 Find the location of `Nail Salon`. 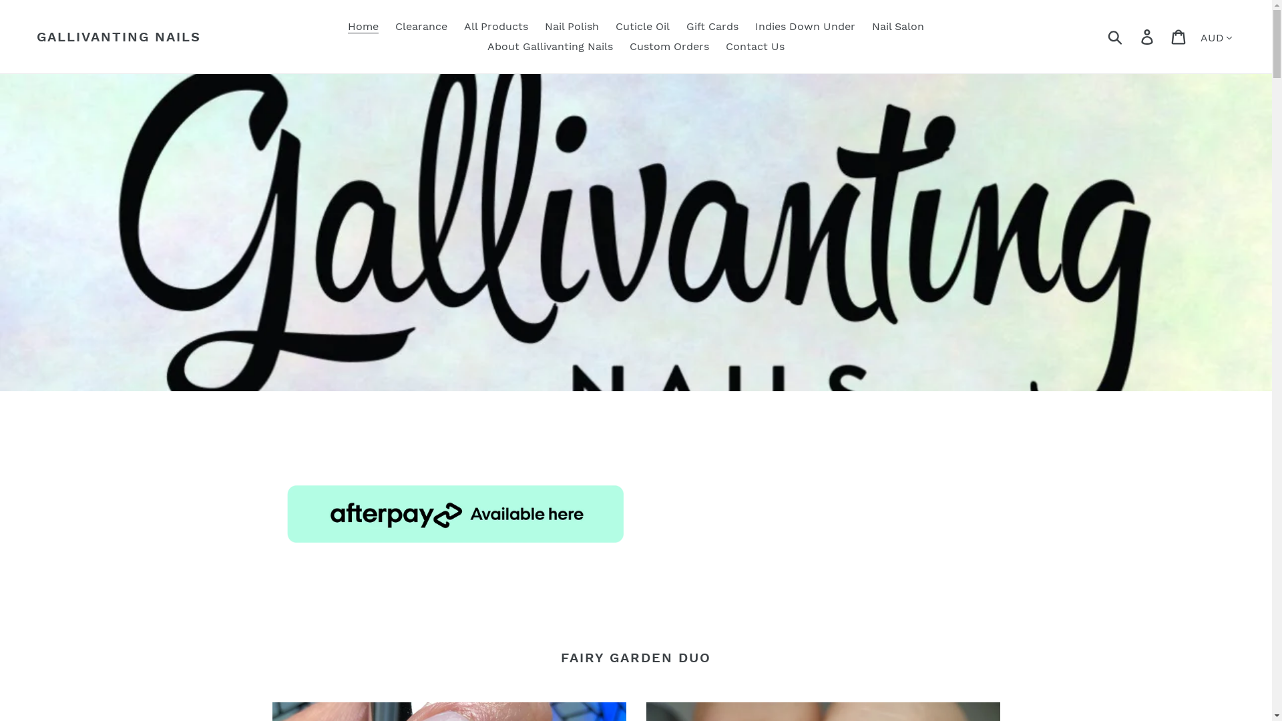

Nail Salon is located at coordinates (898, 27).